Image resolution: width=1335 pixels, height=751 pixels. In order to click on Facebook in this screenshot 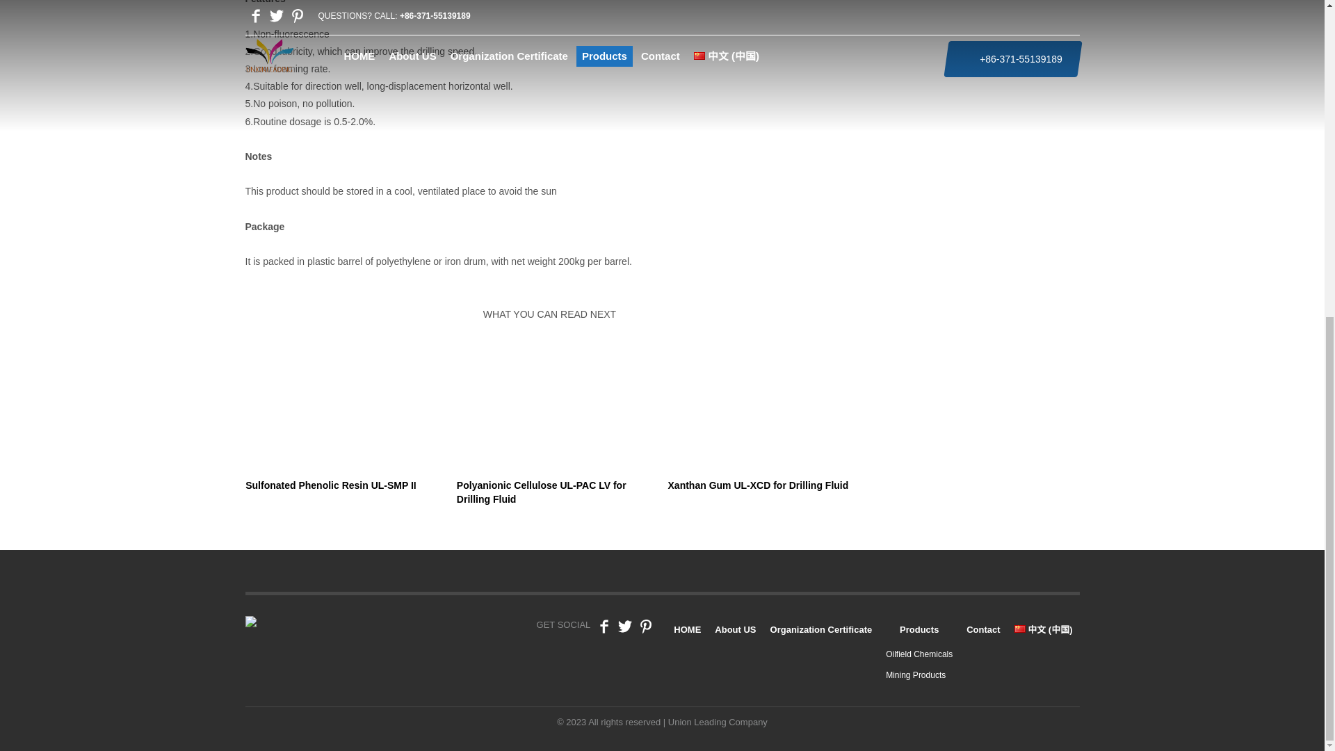, I will do `click(604, 630)`.